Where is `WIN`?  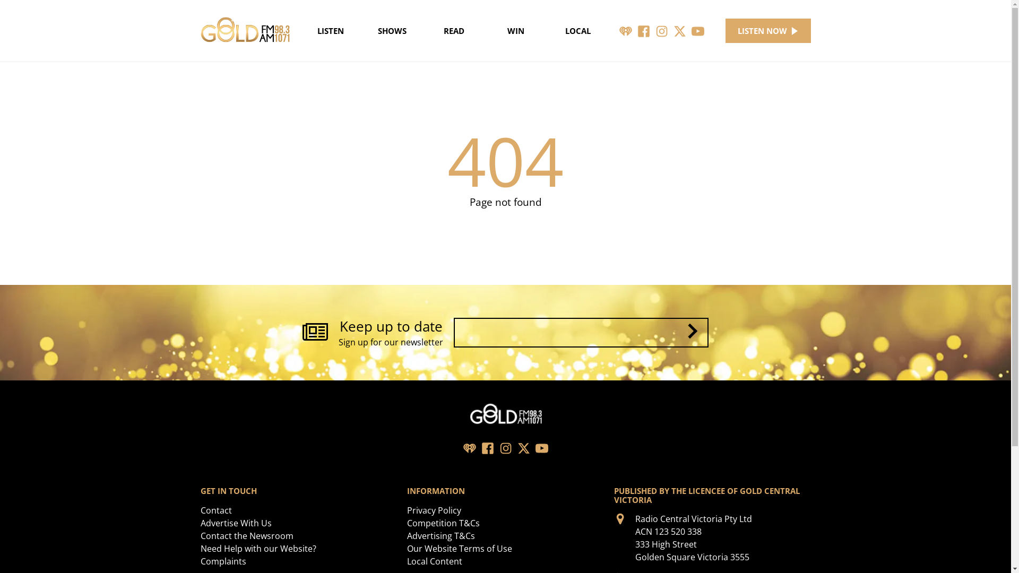
WIN is located at coordinates (516, 31).